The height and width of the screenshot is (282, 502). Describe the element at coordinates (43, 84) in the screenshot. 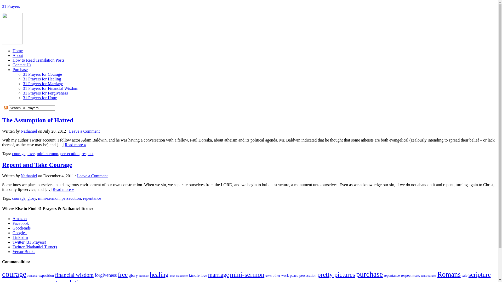

I see `31 Prayers for Marriage` at that location.